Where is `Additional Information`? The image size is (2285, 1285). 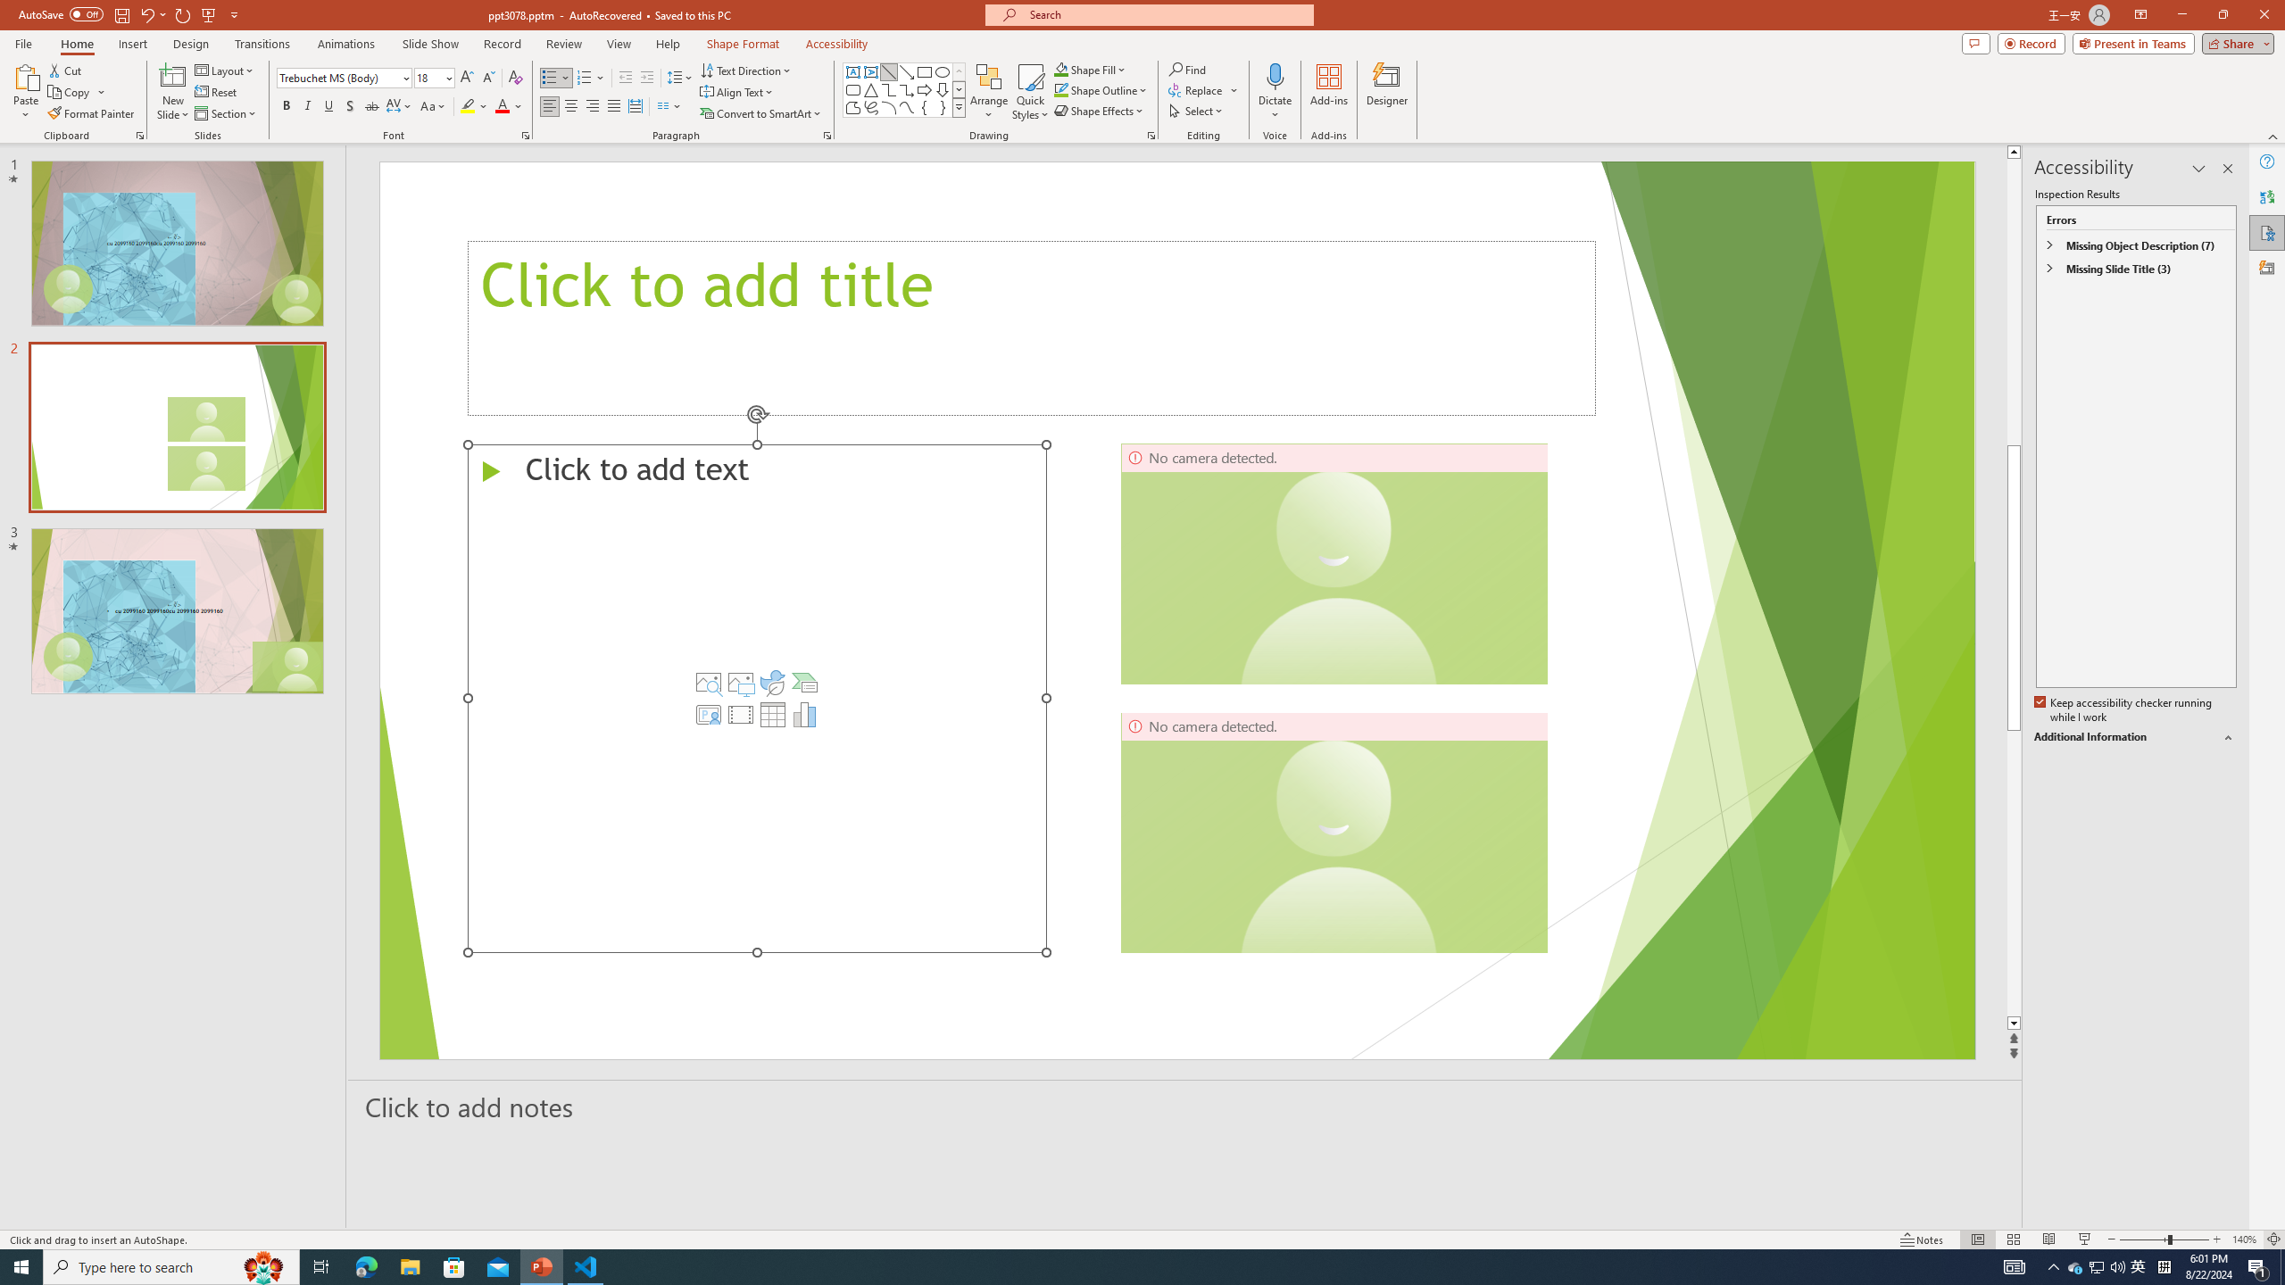
Additional Information is located at coordinates (2135, 737).